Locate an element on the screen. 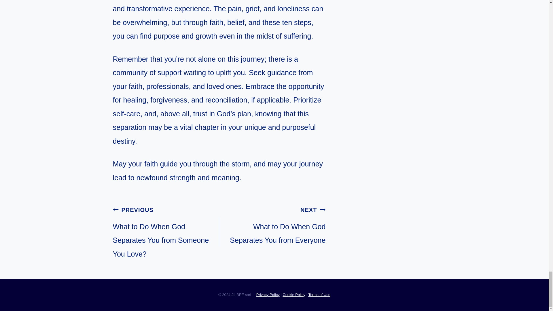 This screenshot has width=553, height=311. Privacy Policy is located at coordinates (272, 225).